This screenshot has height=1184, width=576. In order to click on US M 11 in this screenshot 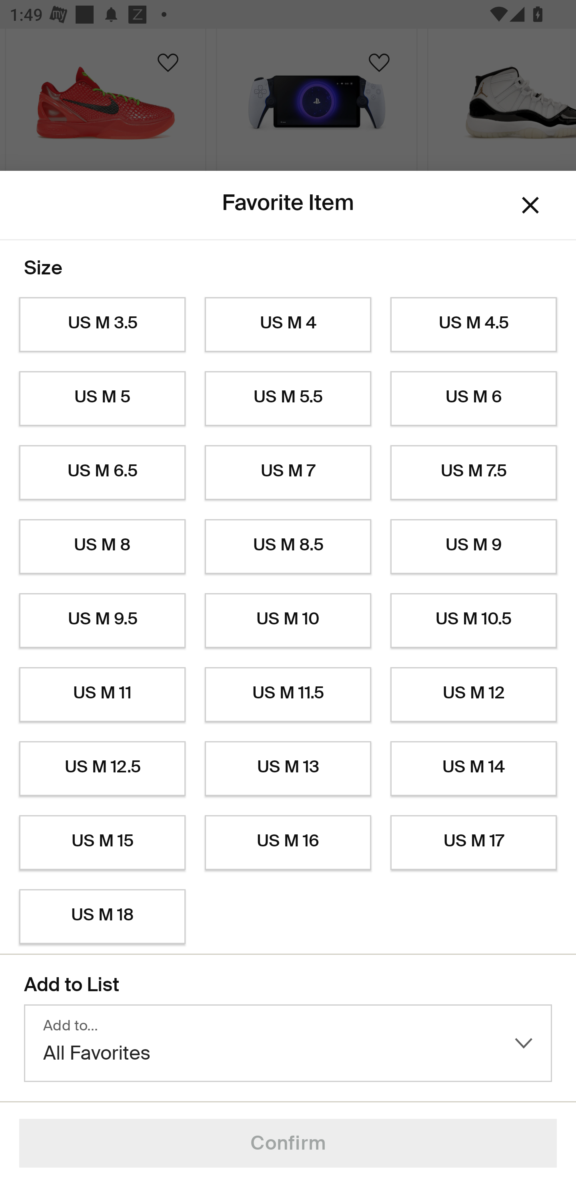, I will do `click(102, 694)`.